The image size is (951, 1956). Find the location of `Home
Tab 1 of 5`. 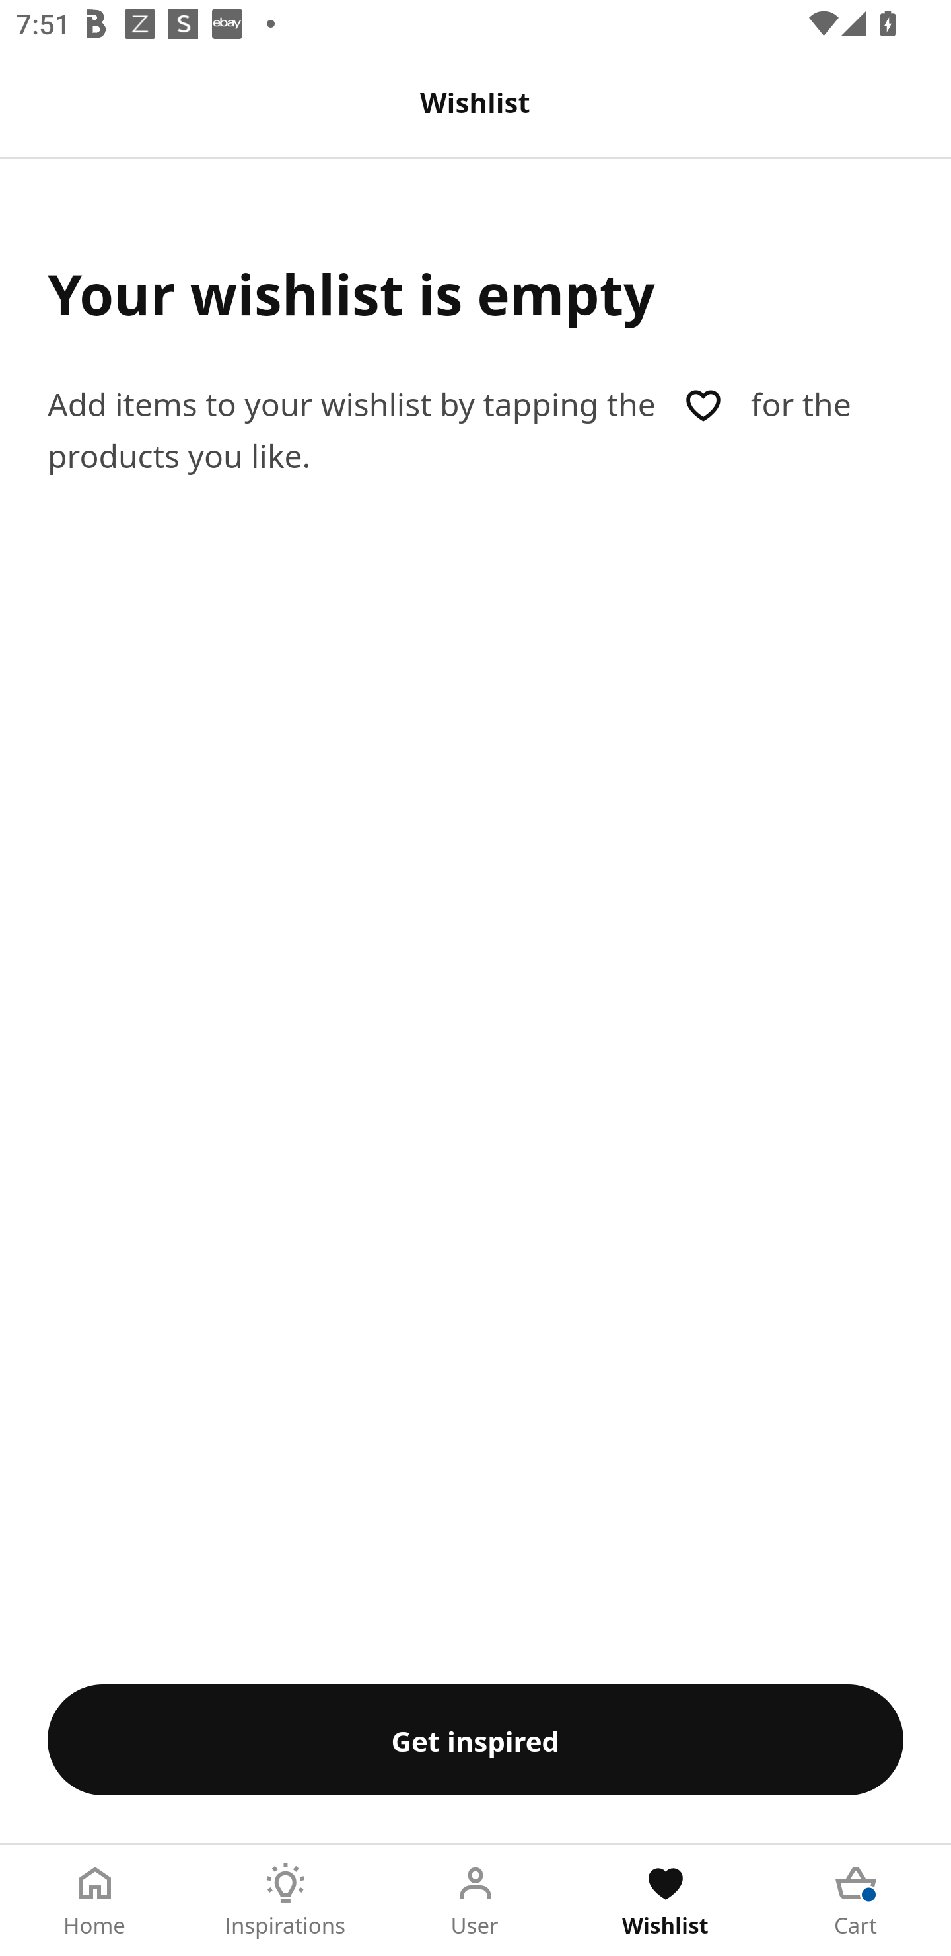

Home
Tab 1 of 5 is located at coordinates (95, 1900).